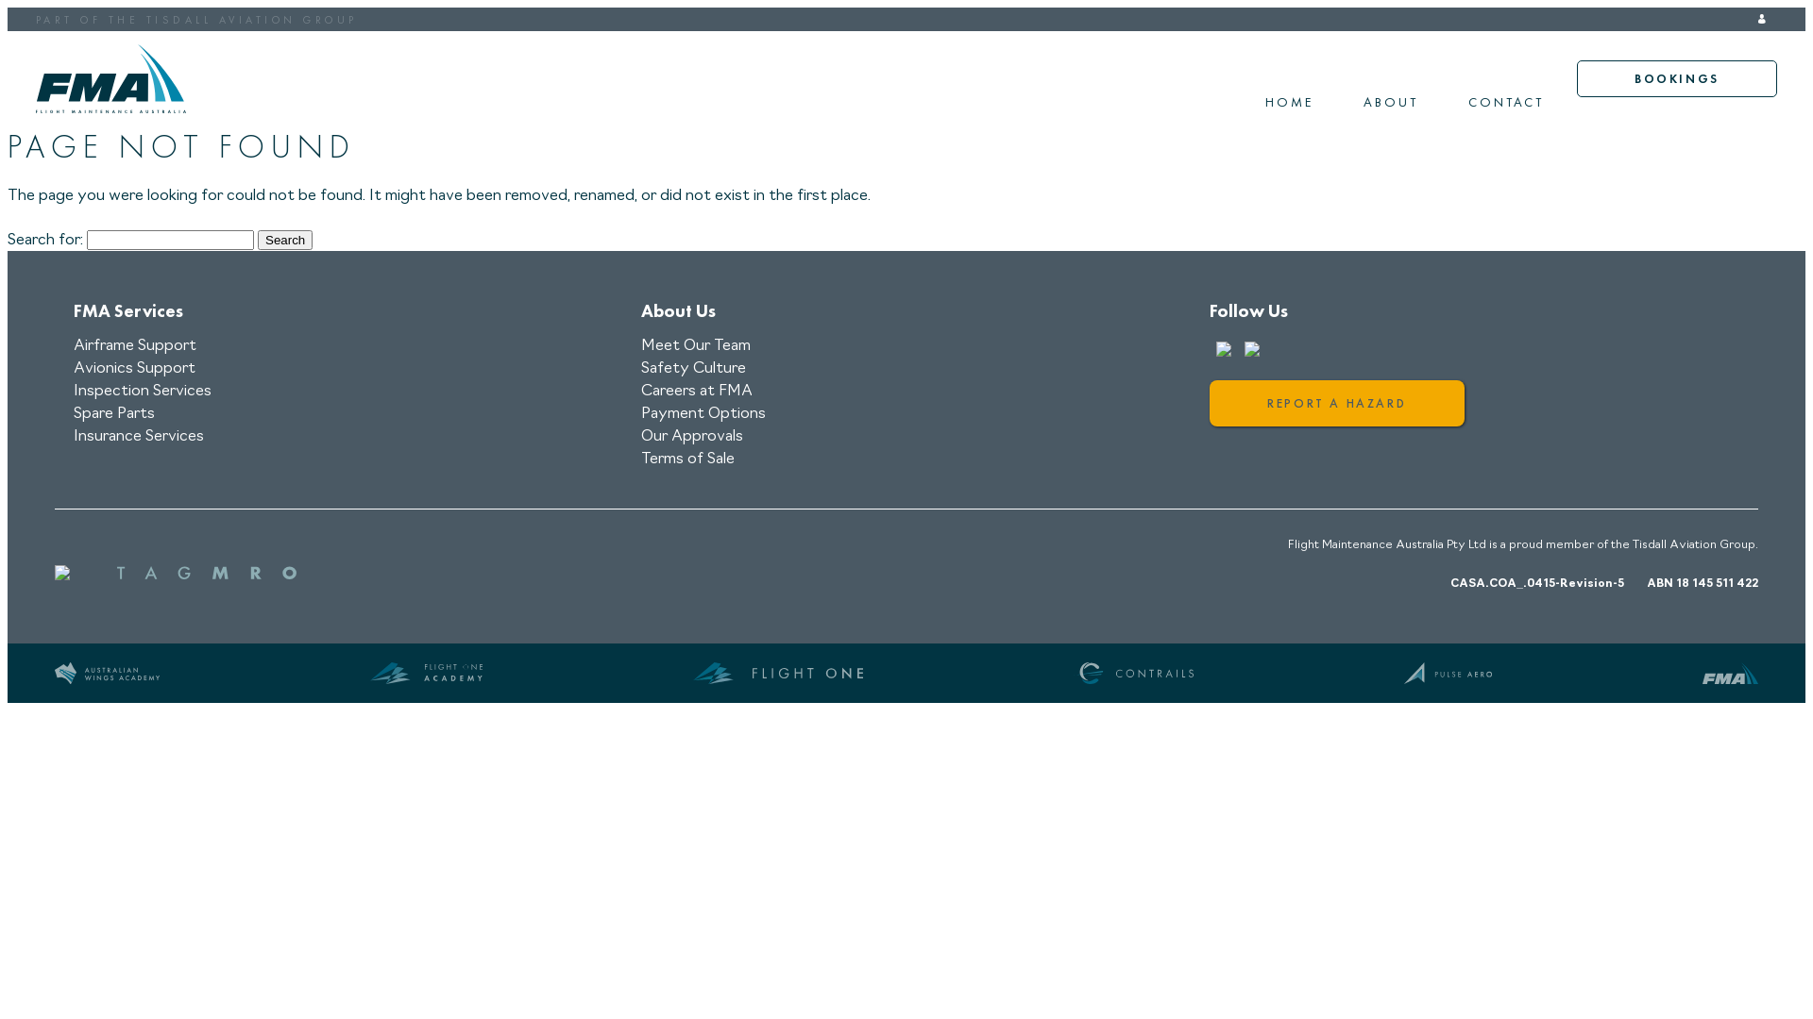 The image size is (1813, 1019). What do you see at coordinates (697, 391) in the screenshot?
I see `Careers at FMA` at bounding box center [697, 391].